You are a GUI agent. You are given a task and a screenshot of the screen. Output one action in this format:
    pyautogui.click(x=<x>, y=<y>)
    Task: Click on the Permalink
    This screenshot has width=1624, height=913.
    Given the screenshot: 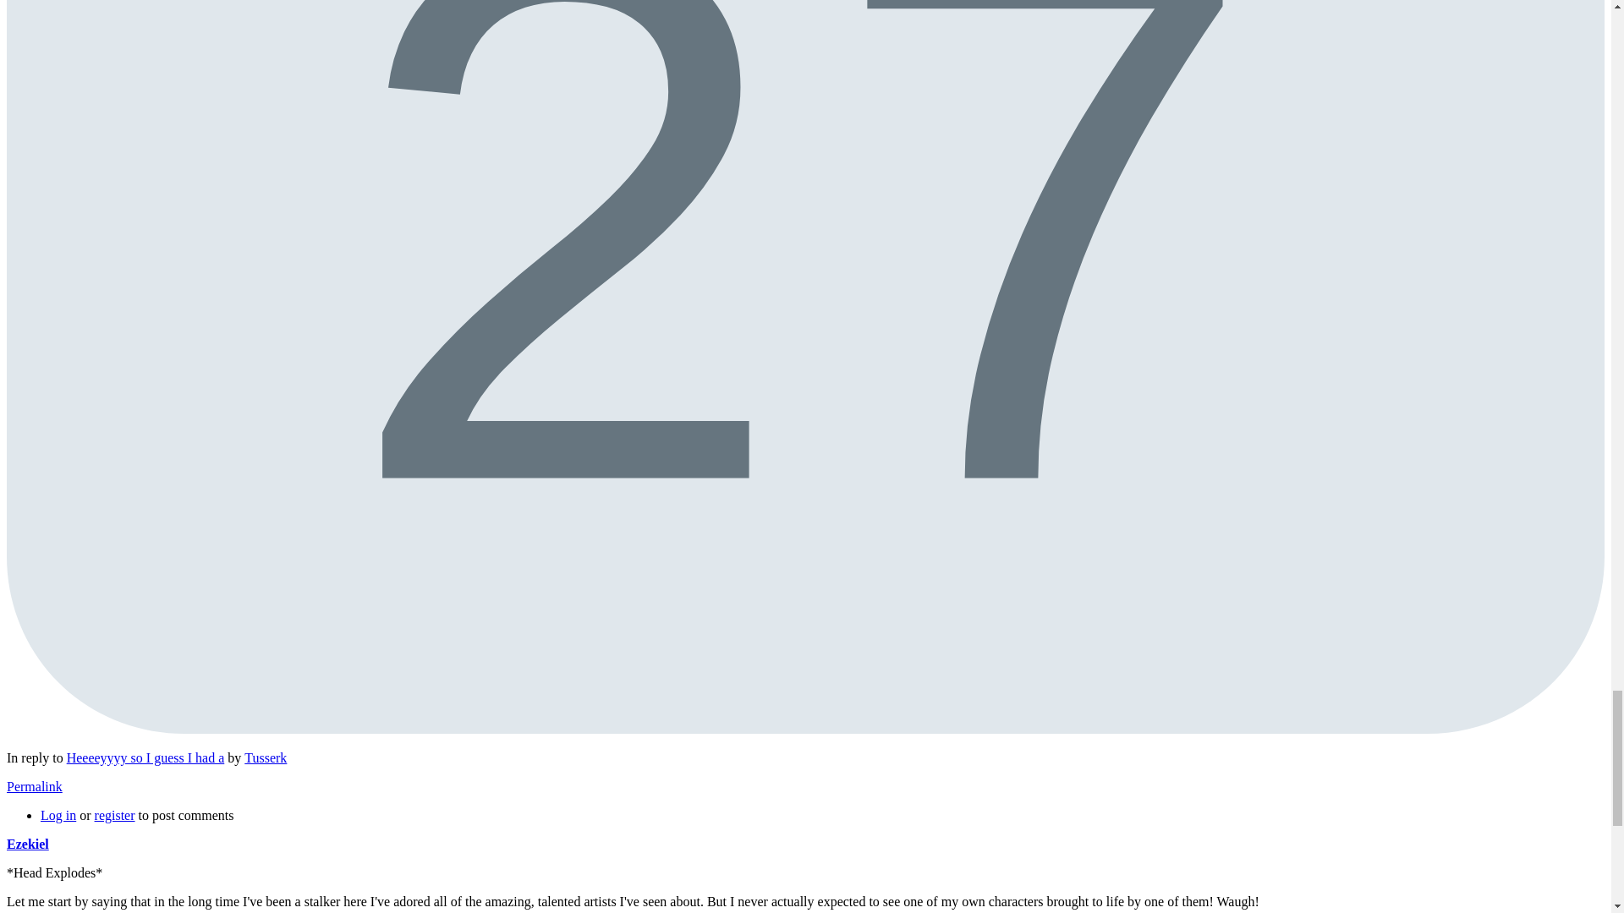 What is the action you would take?
    pyautogui.click(x=34, y=786)
    